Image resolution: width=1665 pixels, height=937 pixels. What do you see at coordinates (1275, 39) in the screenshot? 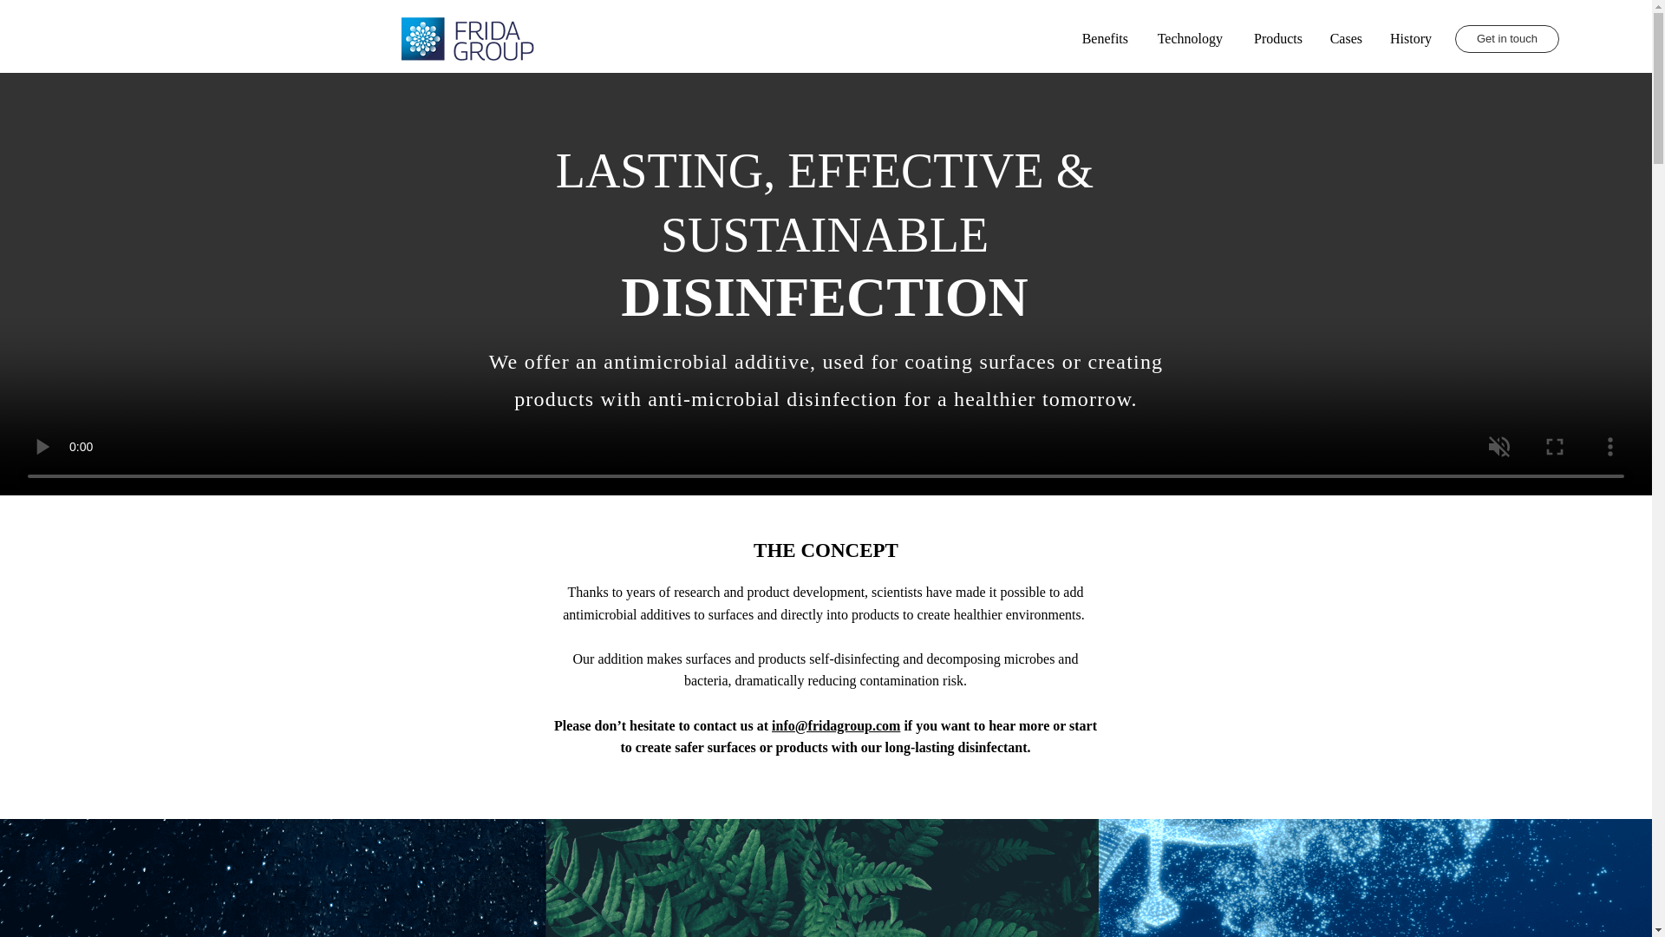
I see `Products` at bounding box center [1275, 39].